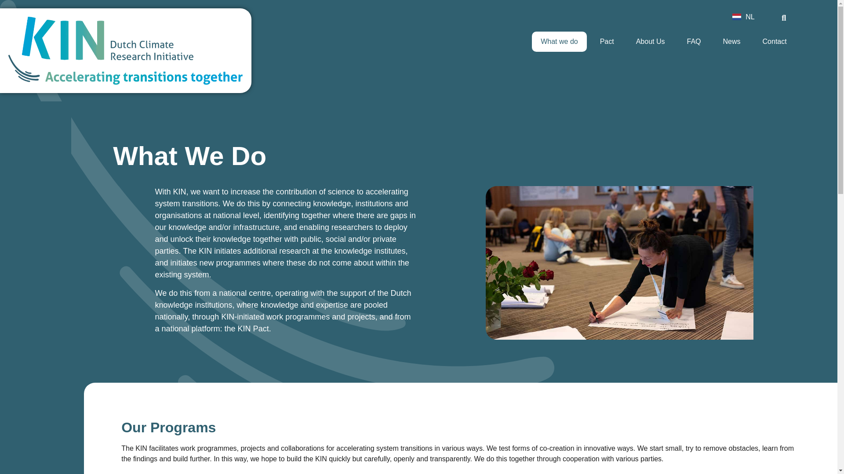 This screenshot has height=474, width=844. What do you see at coordinates (650, 41) in the screenshot?
I see `About Us` at bounding box center [650, 41].